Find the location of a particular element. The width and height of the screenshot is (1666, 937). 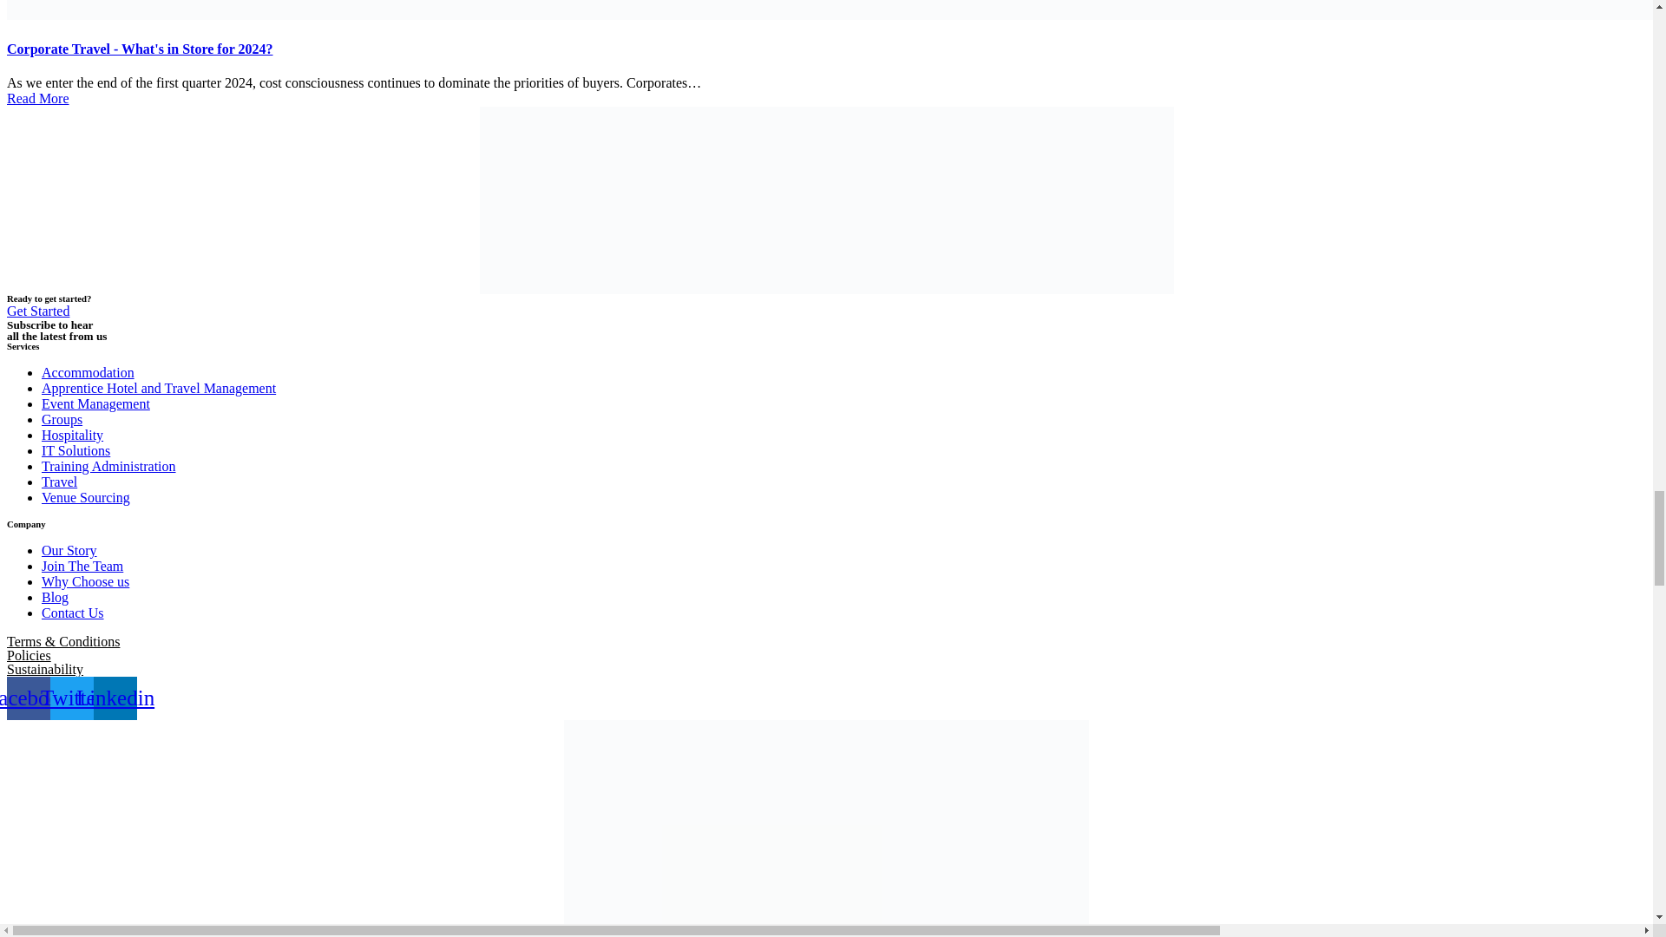

Venue Sourcing is located at coordinates (85, 497).